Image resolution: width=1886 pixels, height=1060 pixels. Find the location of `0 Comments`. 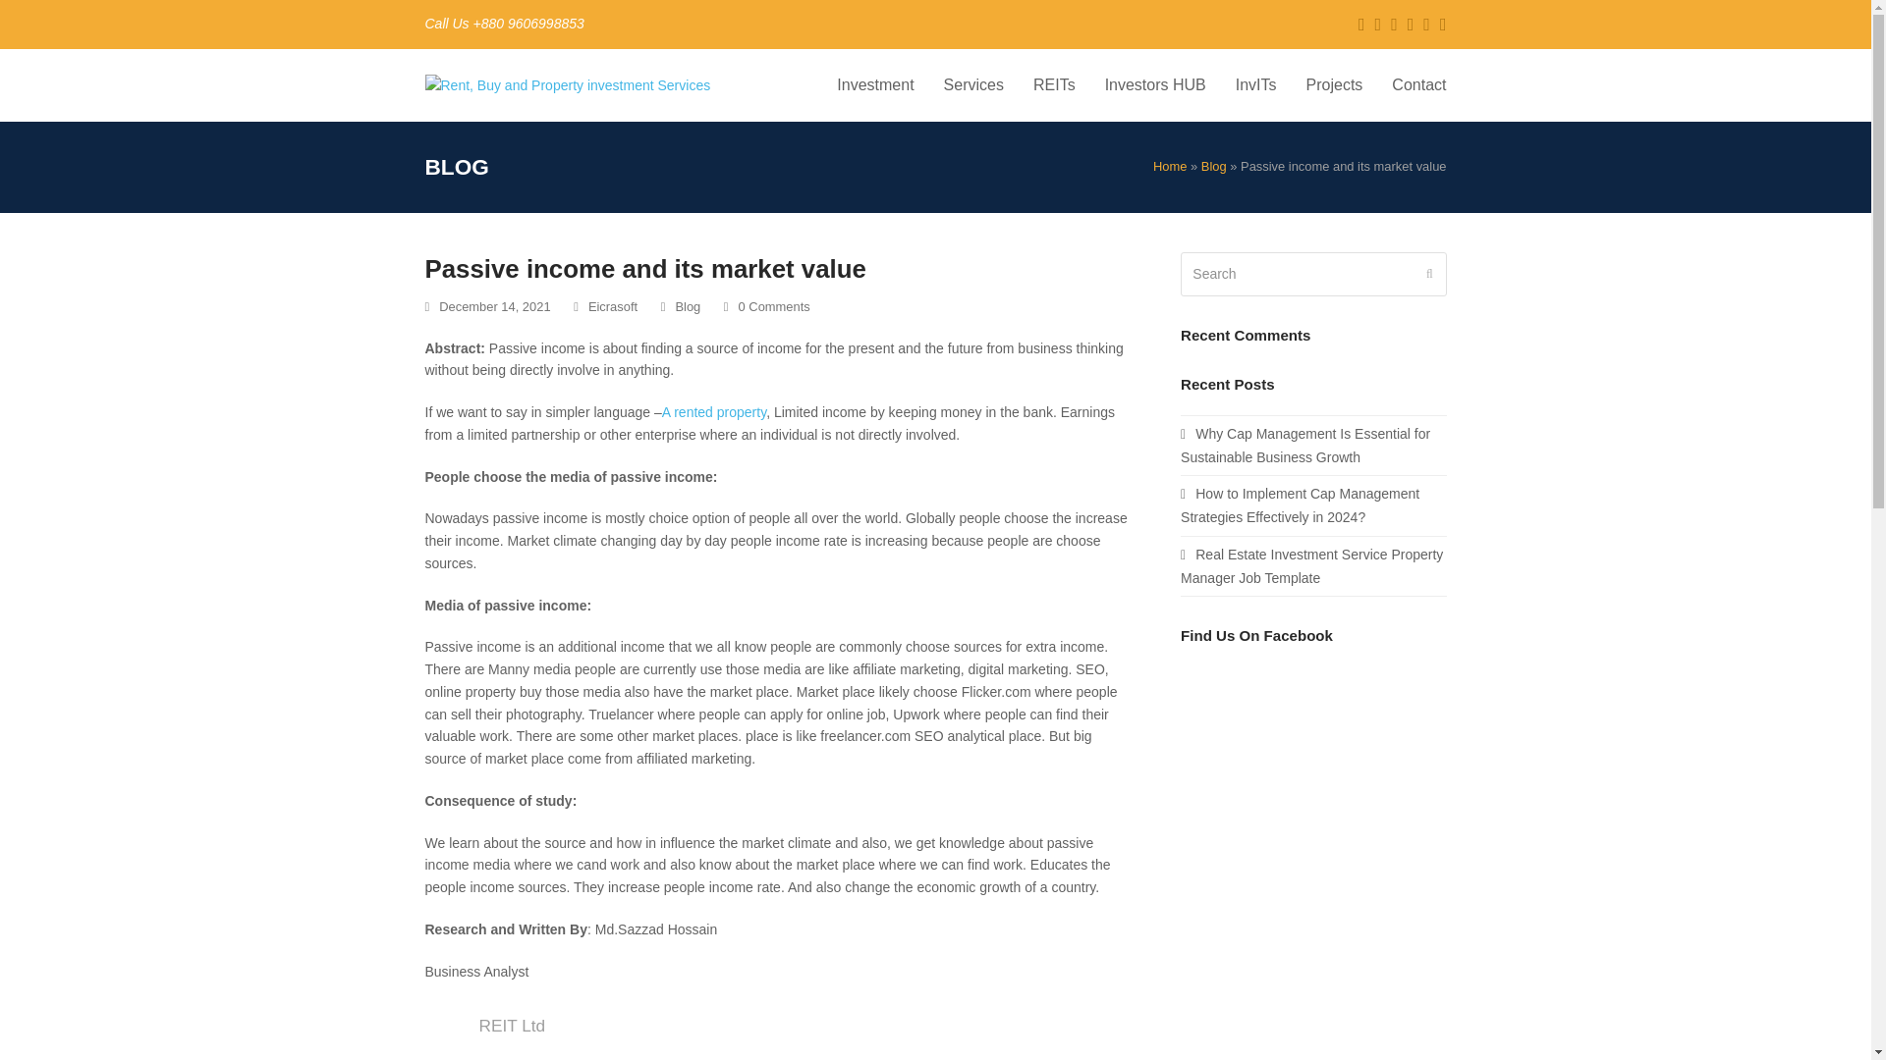

0 Comments is located at coordinates (767, 308).